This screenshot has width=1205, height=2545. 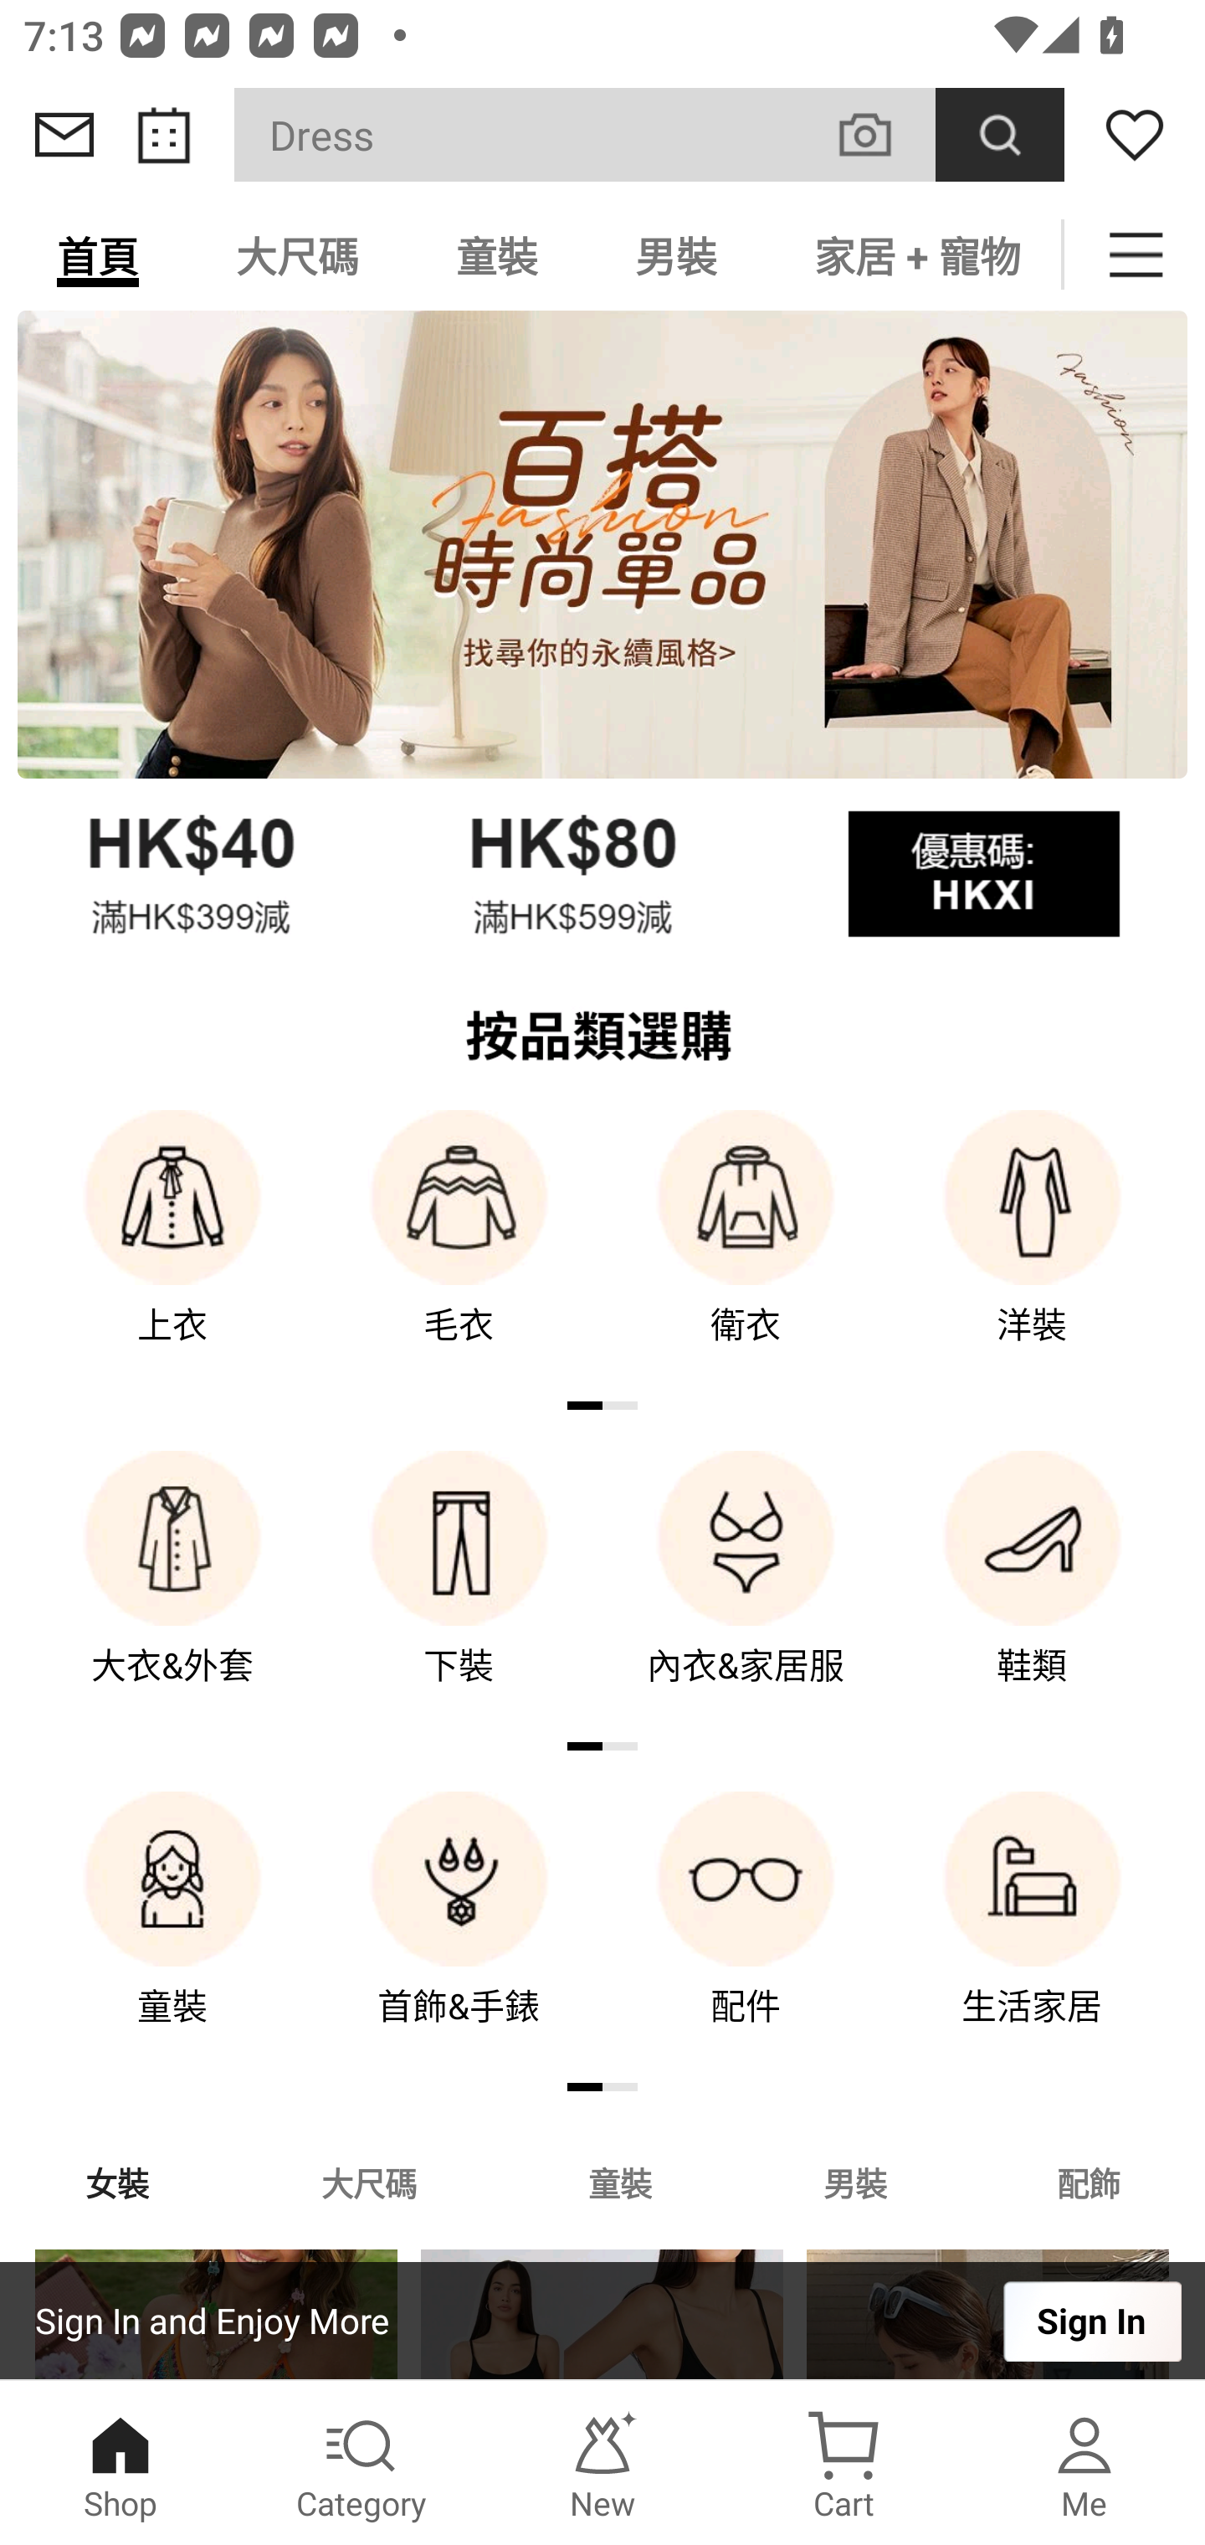 What do you see at coordinates (855, 2182) in the screenshot?
I see `男裝` at bounding box center [855, 2182].